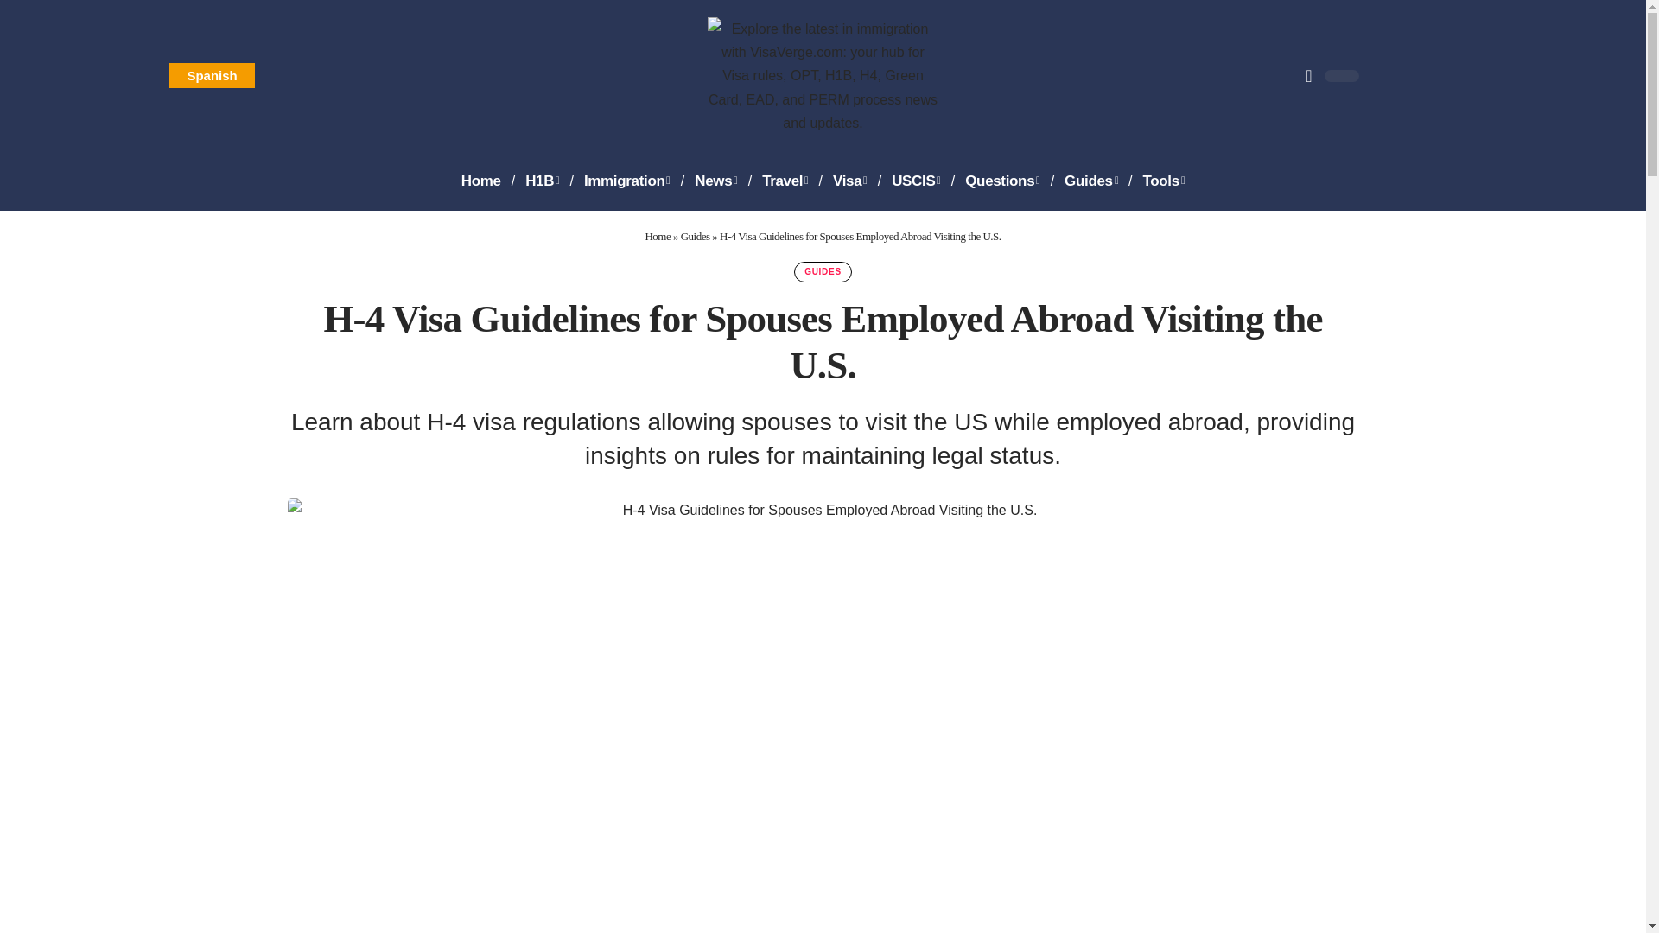 This screenshot has width=1659, height=933. I want to click on Immigration, so click(627, 181).